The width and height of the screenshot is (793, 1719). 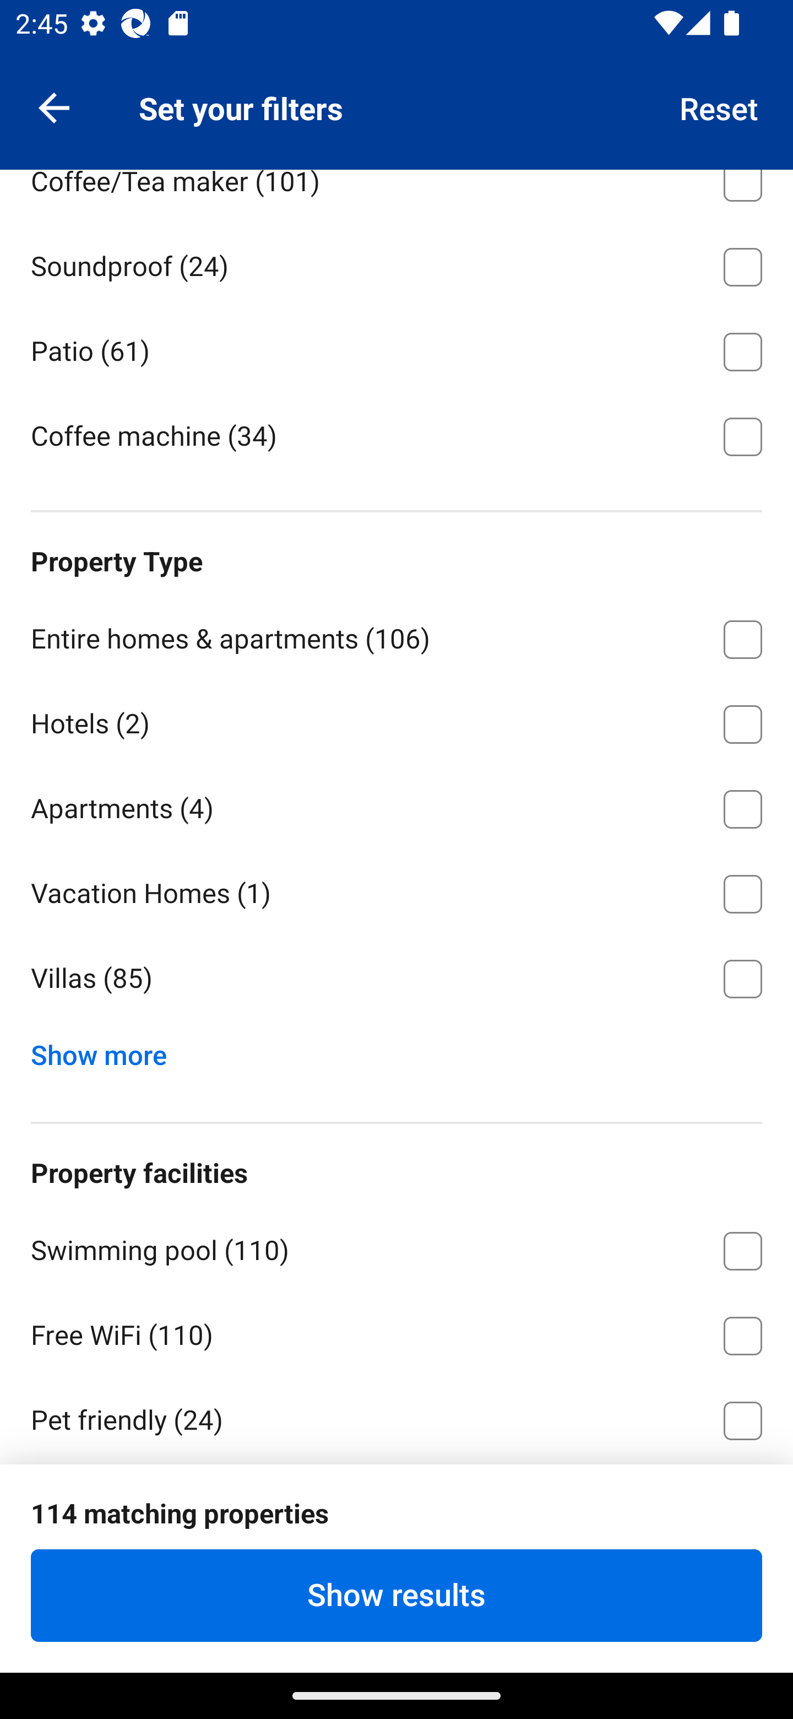 I want to click on Free WiFi ⁦(110), so click(x=397, y=1332).